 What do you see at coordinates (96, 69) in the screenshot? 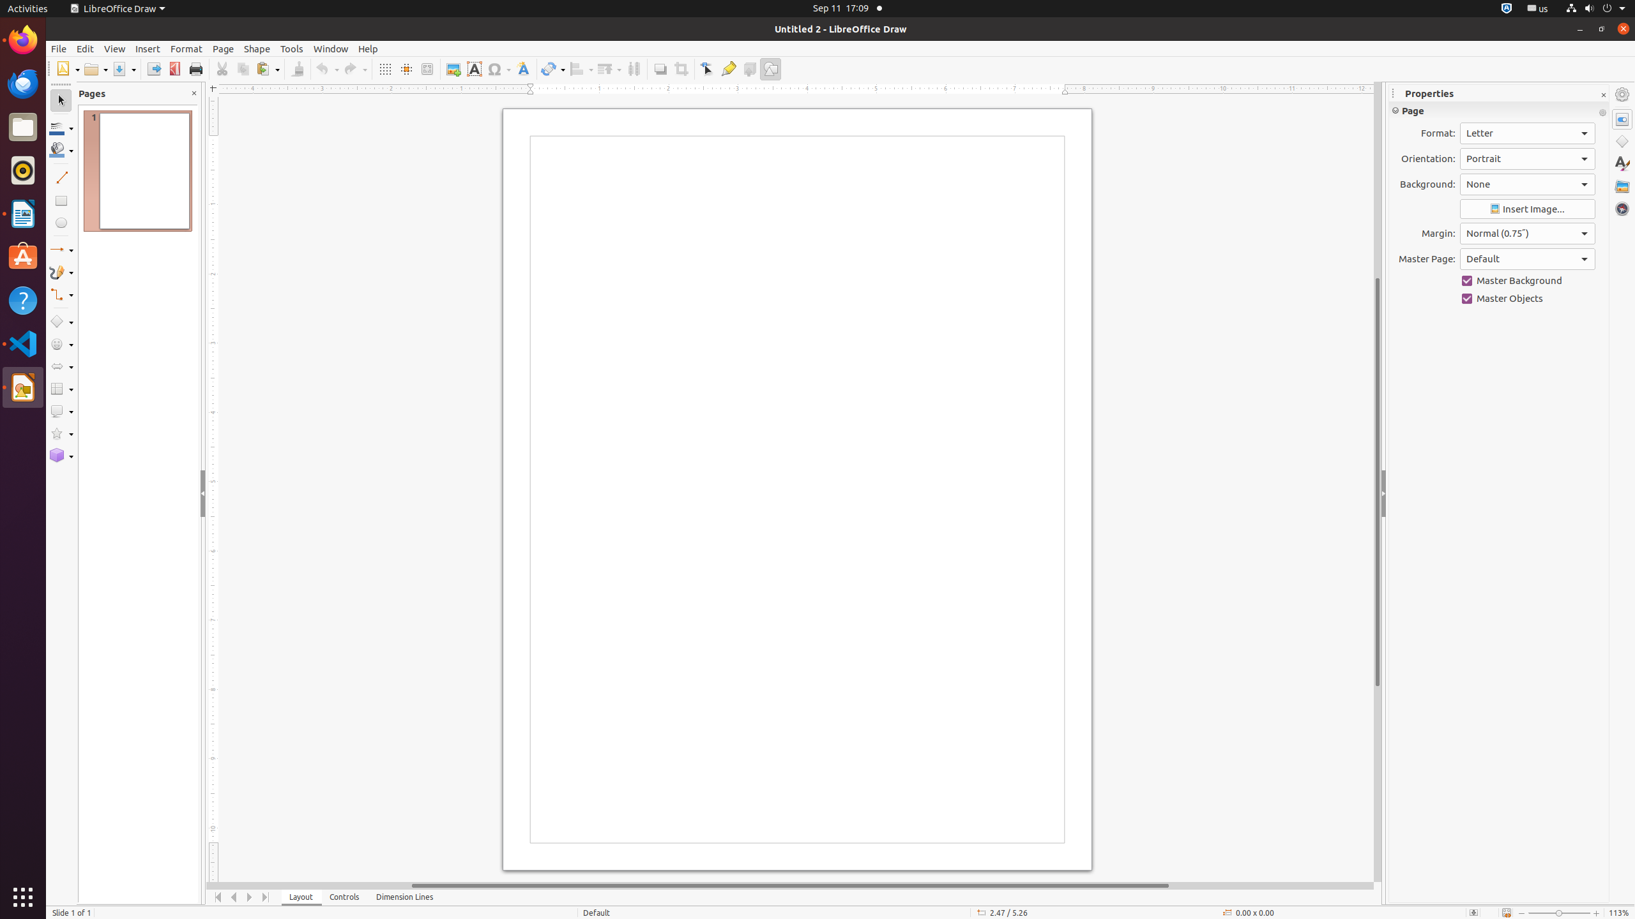
I see `Open` at bounding box center [96, 69].